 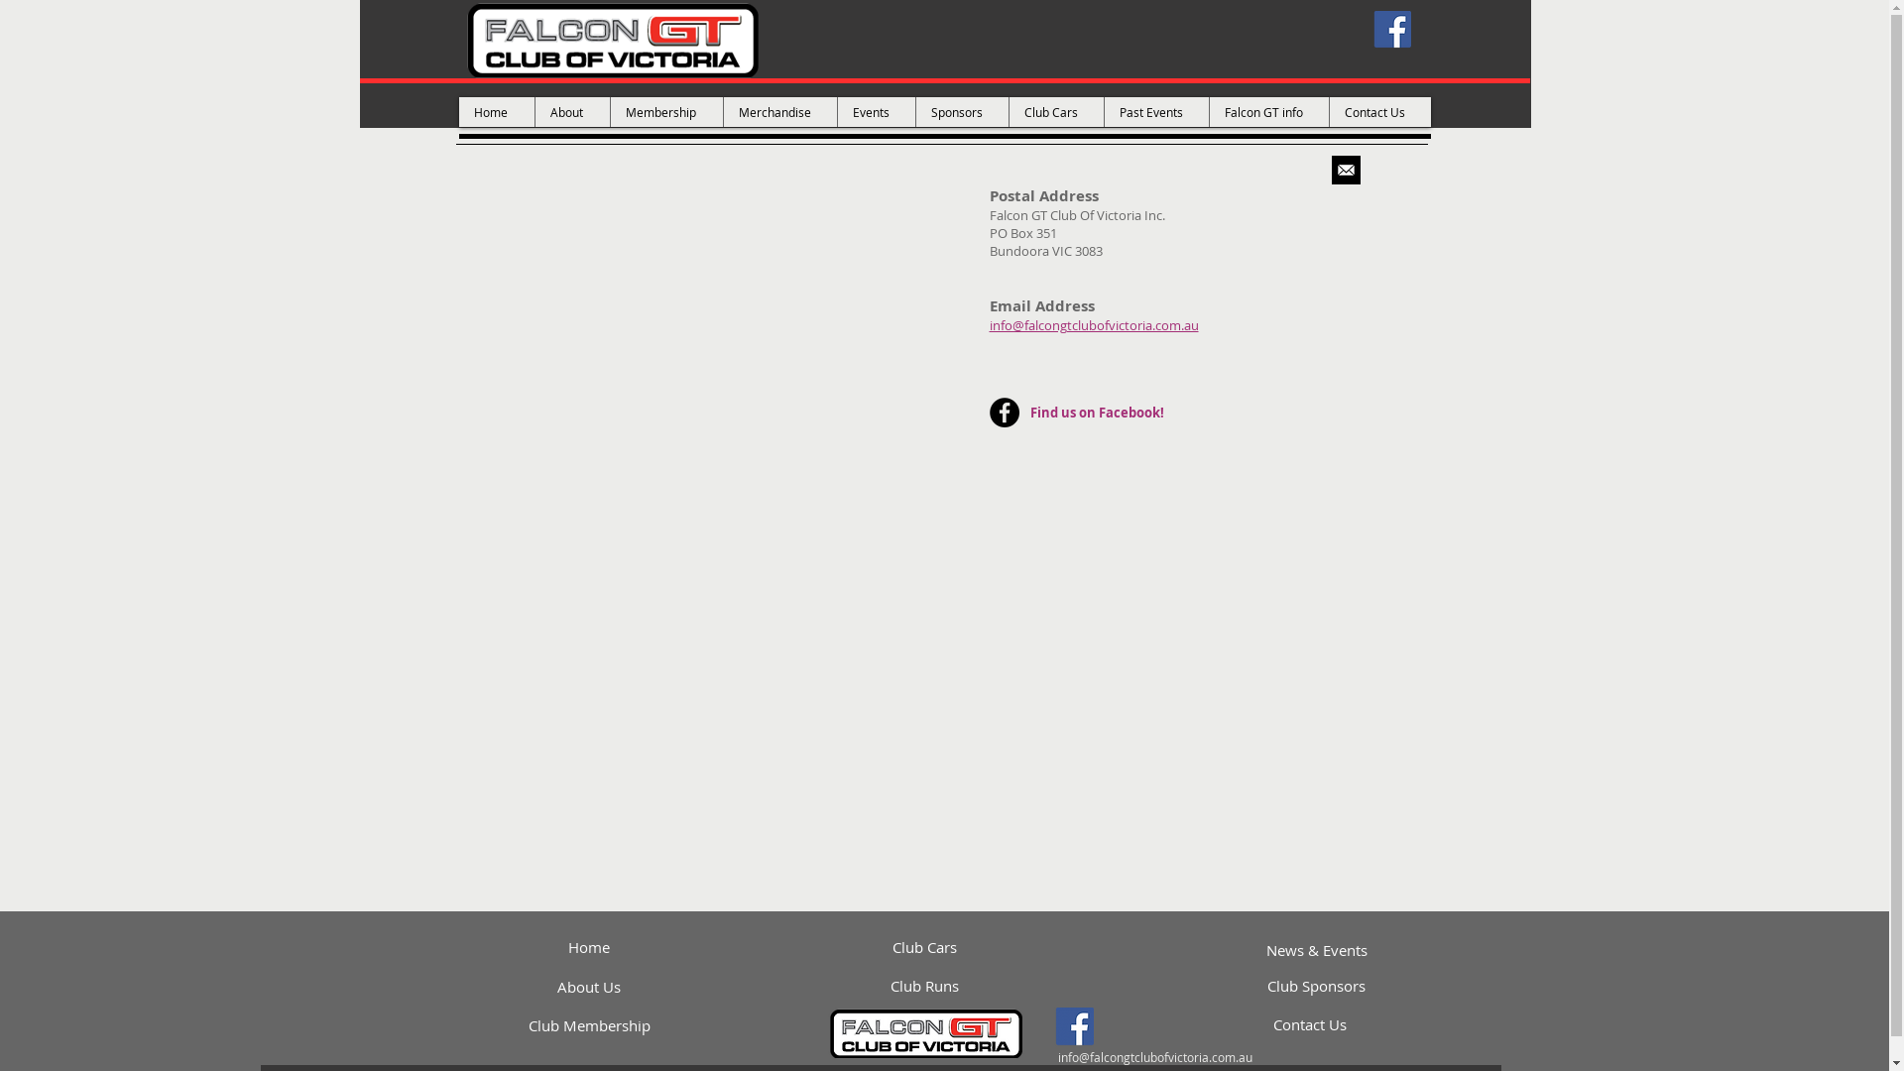 I want to click on Sponsors, so click(x=961, y=112).